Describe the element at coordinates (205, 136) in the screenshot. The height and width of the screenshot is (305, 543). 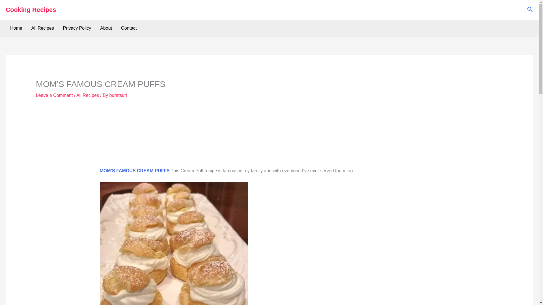
I see `Advertisement` at that location.